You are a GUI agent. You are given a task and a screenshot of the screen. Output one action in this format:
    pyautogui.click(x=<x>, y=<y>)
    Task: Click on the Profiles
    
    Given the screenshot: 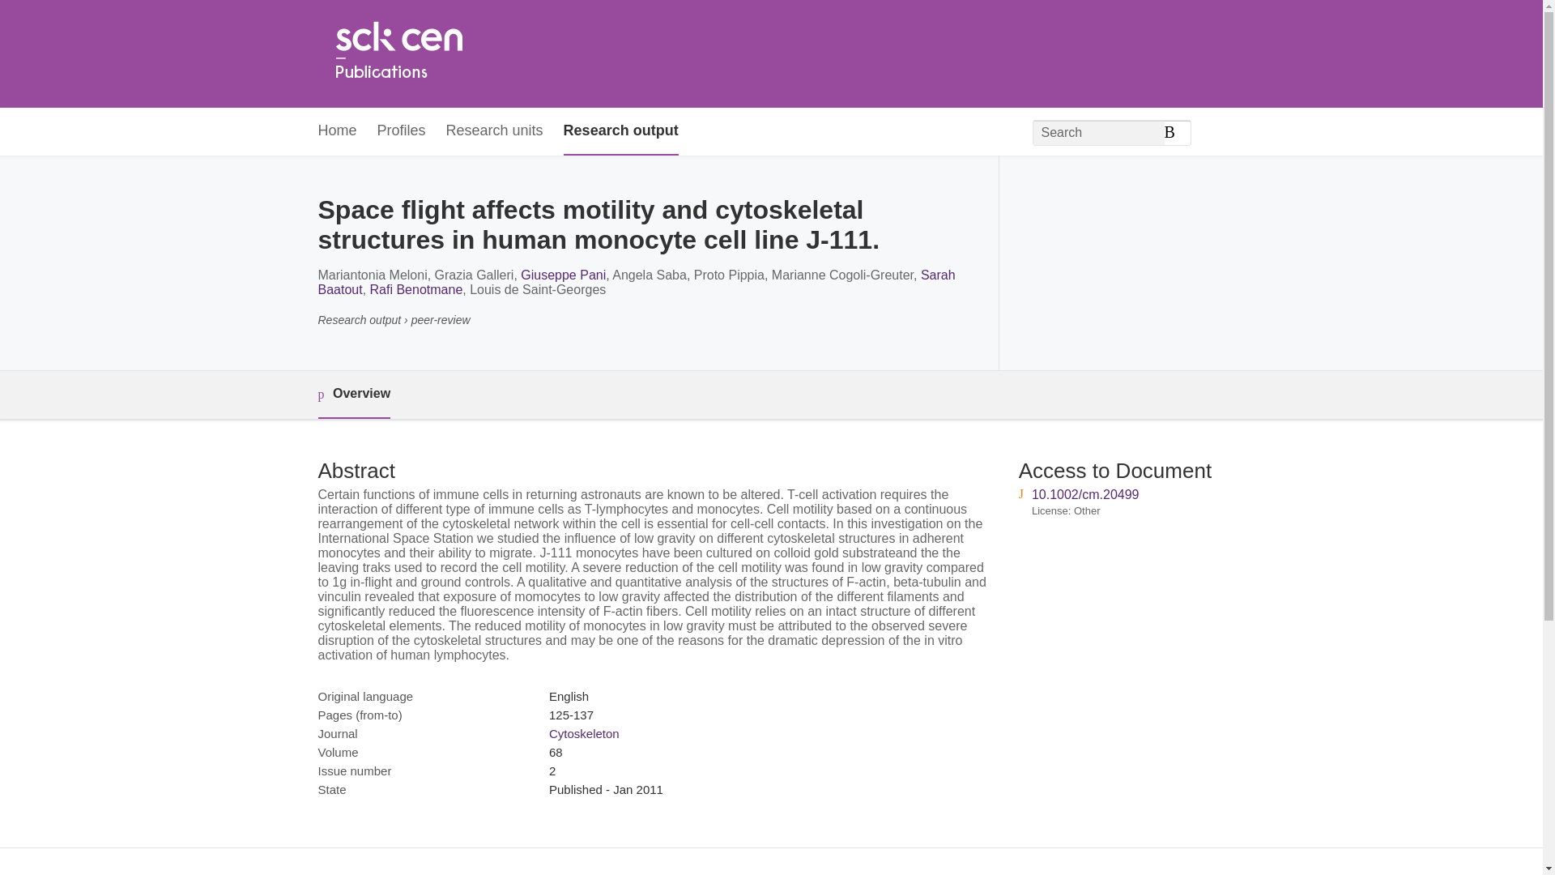 What is the action you would take?
    pyautogui.click(x=402, y=131)
    